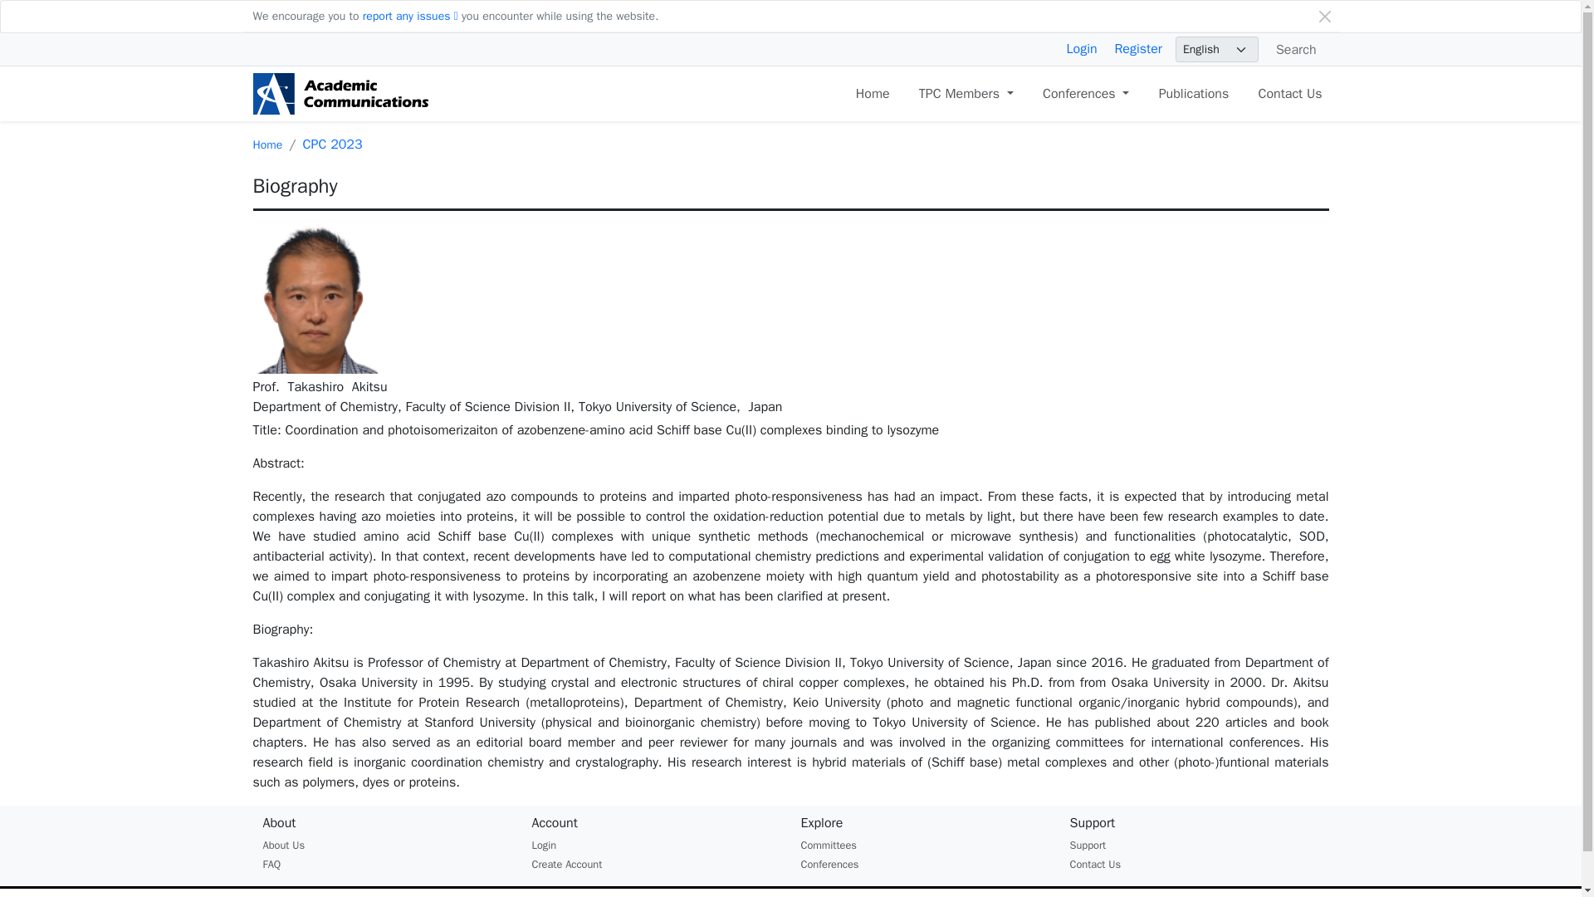  What do you see at coordinates (1289, 93) in the screenshot?
I see `Contact Us` at bounding box center [1289, 93].